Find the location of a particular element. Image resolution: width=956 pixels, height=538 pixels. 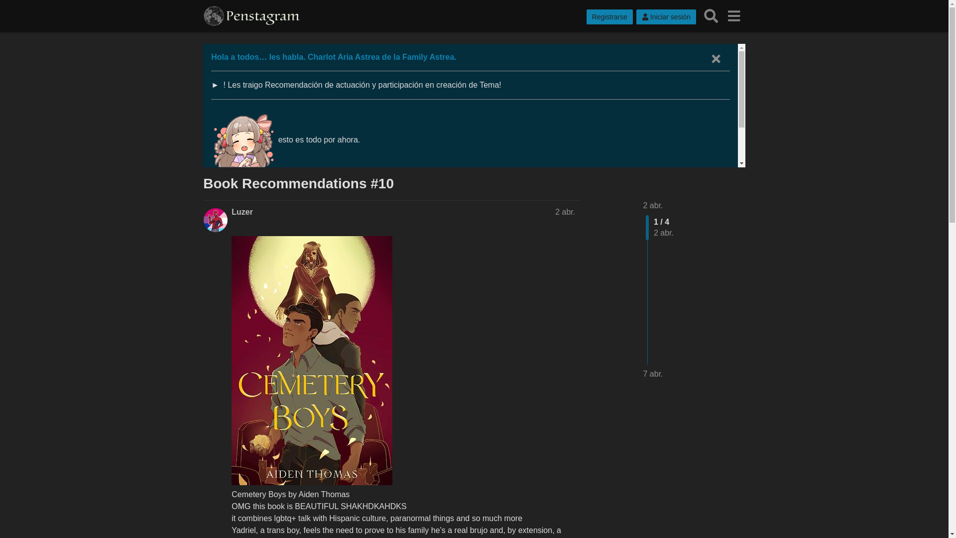

7 abr. 2024 06:56 is located at coordinates (653, 374).